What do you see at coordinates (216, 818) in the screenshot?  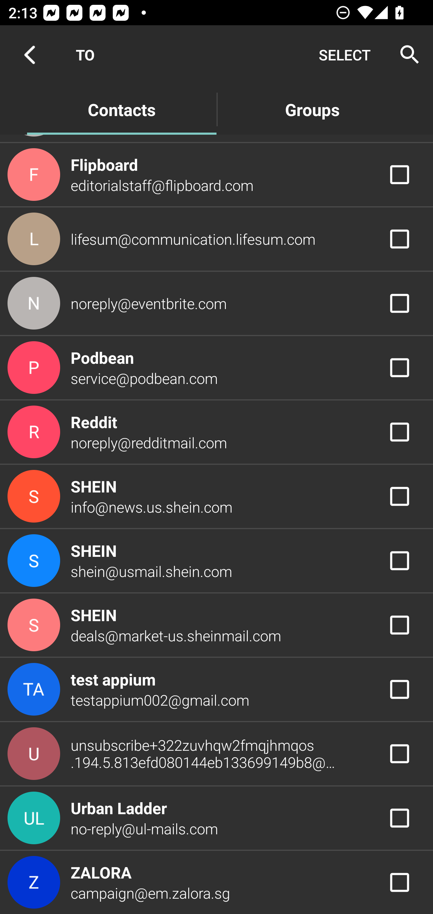 I see `Urban Ladder no-reply@ul-mails.com` at bounding box center [216, 818].